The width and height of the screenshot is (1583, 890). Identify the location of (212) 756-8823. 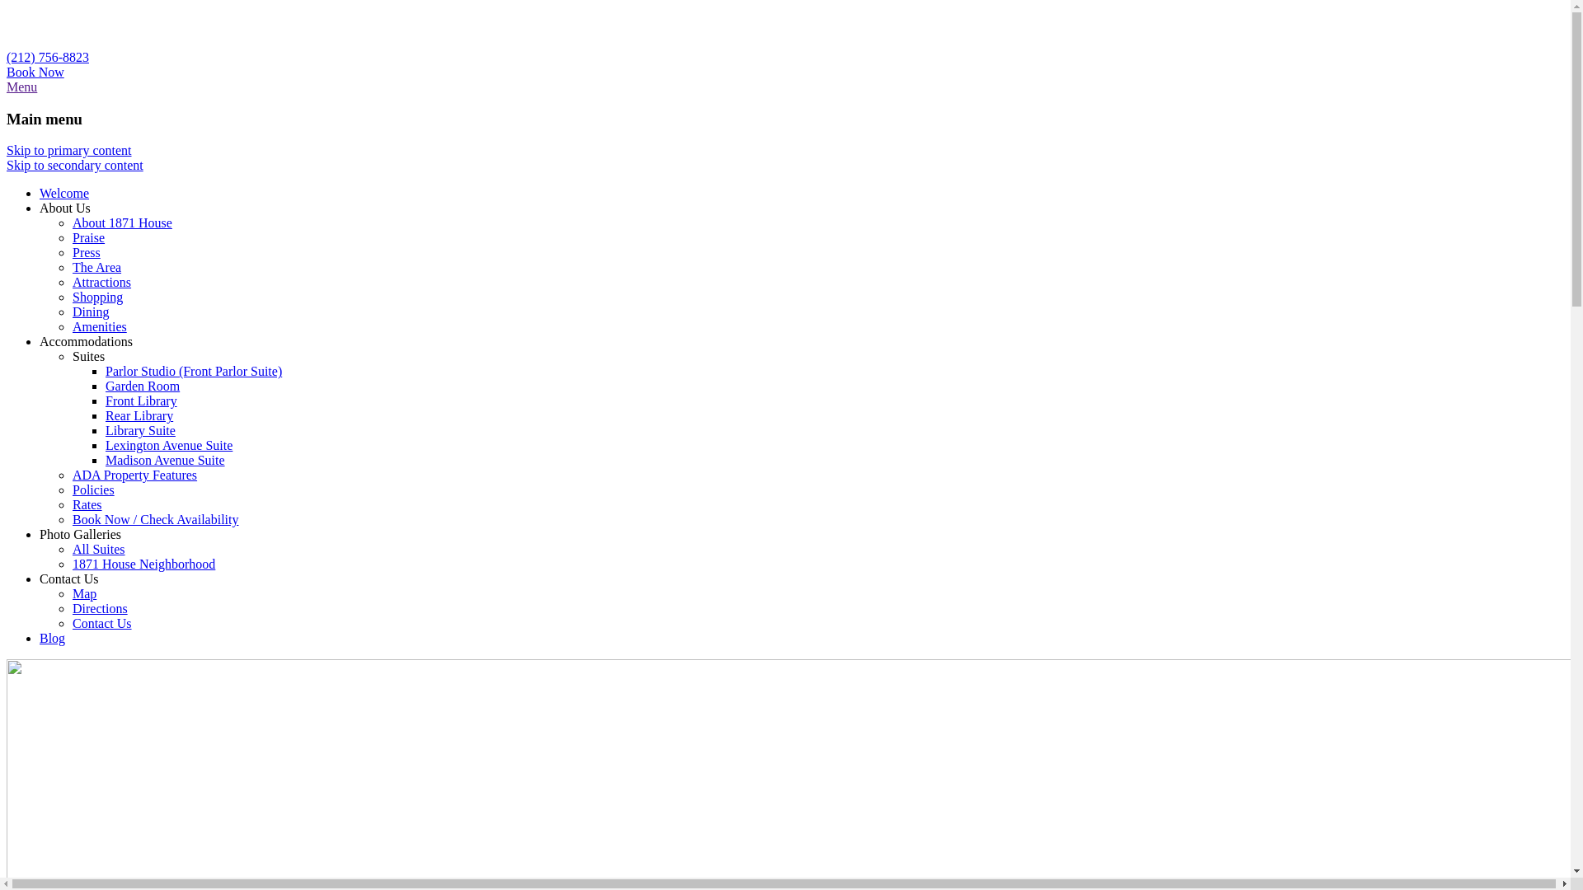
(48, 57).